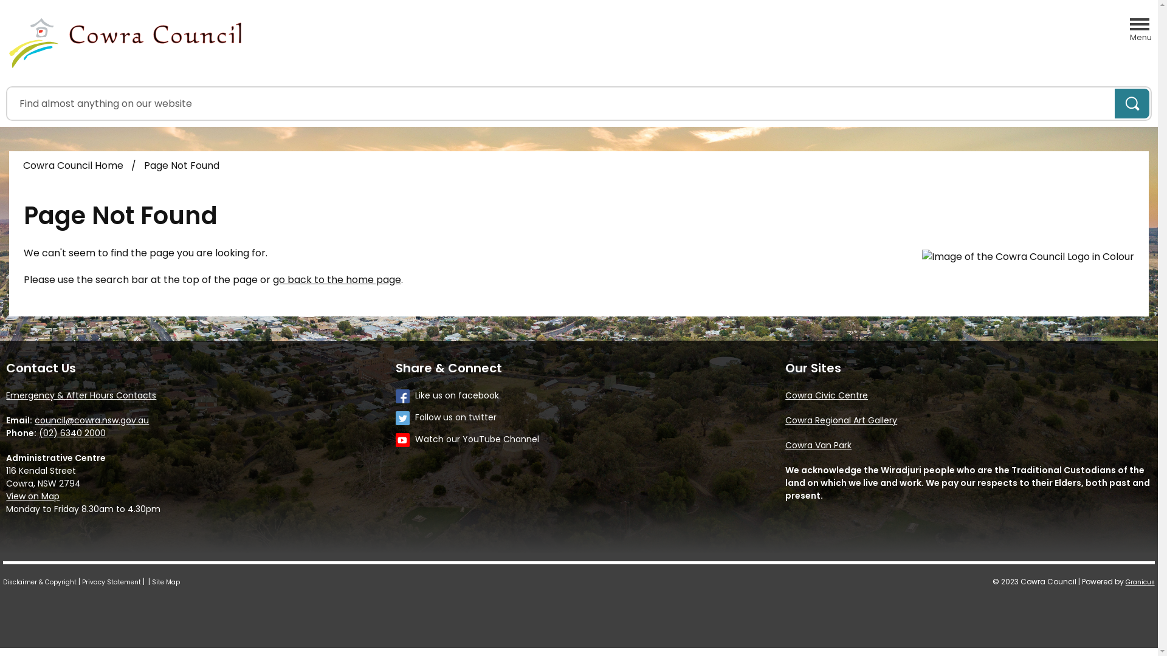 This screenshot has height=656, width=1167. I want to click on Granicus, so click(1140, 582).